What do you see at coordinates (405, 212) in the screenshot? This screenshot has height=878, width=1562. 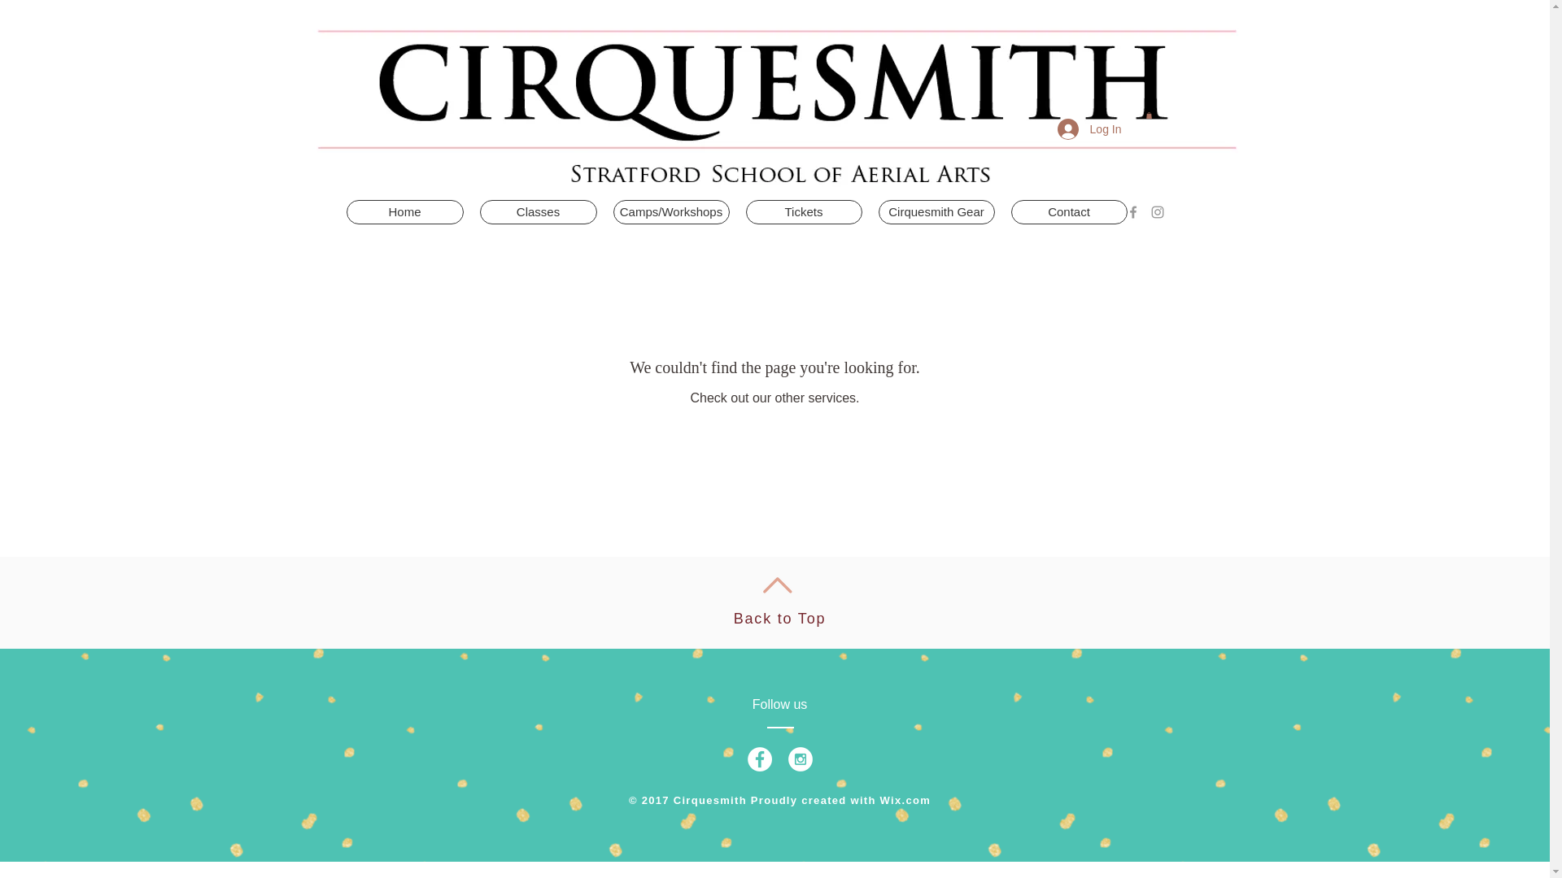 I see `Home` at bounding box center [405, 212].